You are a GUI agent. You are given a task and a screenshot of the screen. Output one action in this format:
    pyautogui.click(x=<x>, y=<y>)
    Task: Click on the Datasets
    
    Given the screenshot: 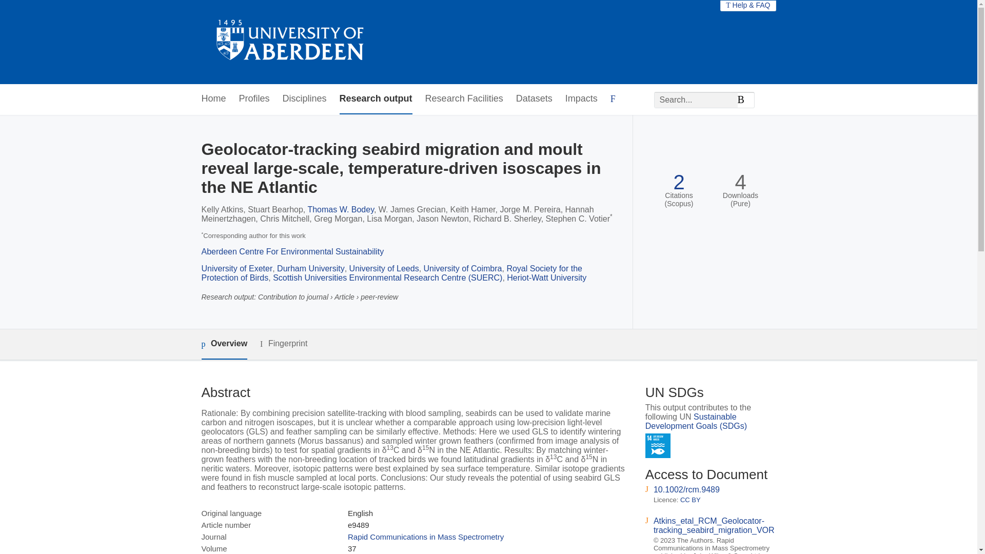 What is the action you would take?
    pyautogui.click(x=535, y=99)
    